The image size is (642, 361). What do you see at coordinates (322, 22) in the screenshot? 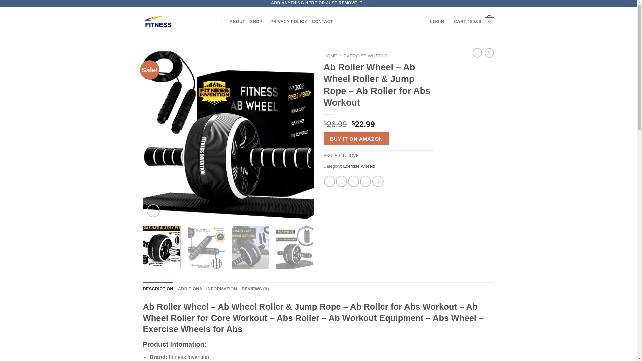
I see `CONTACT` at bounding box center [322, 22].